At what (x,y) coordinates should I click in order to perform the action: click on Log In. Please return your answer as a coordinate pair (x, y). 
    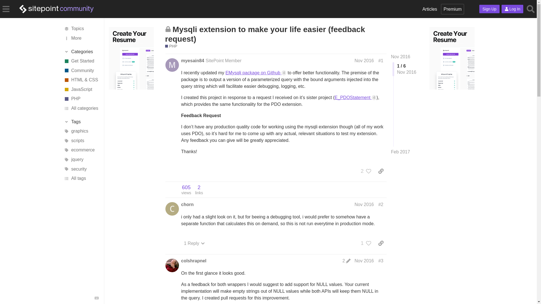
    Looking at the image, I should click on (512, 9).